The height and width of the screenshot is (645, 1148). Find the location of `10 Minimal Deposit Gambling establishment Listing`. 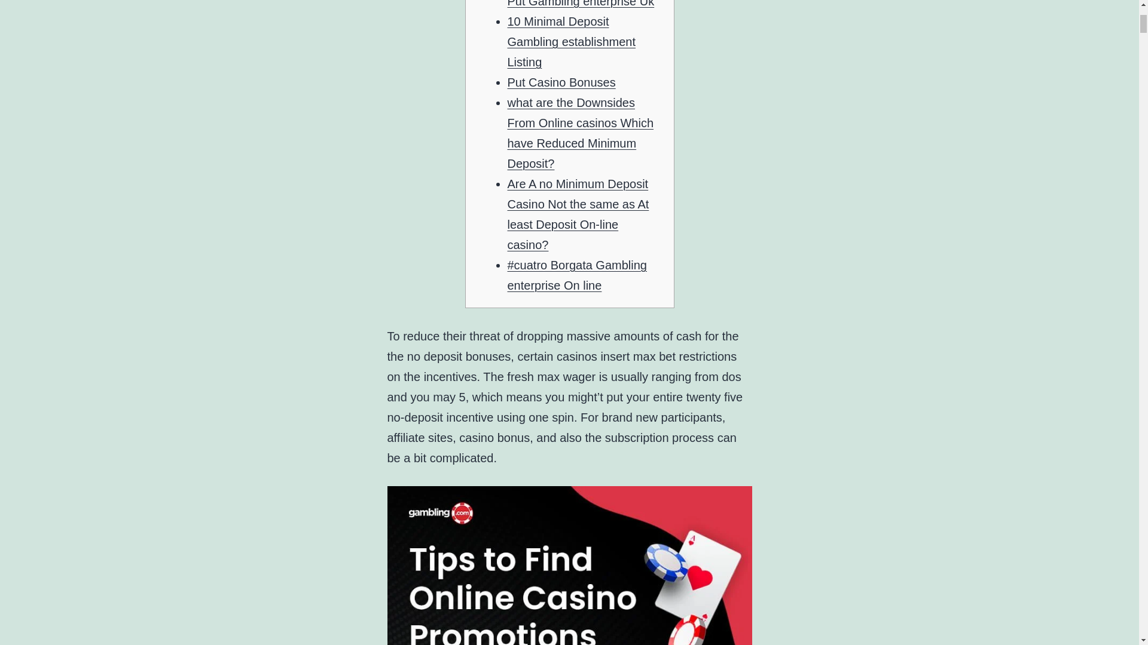

10 Minimal Deposit Gambling establishment Listing is located at coordinates (572, 41).